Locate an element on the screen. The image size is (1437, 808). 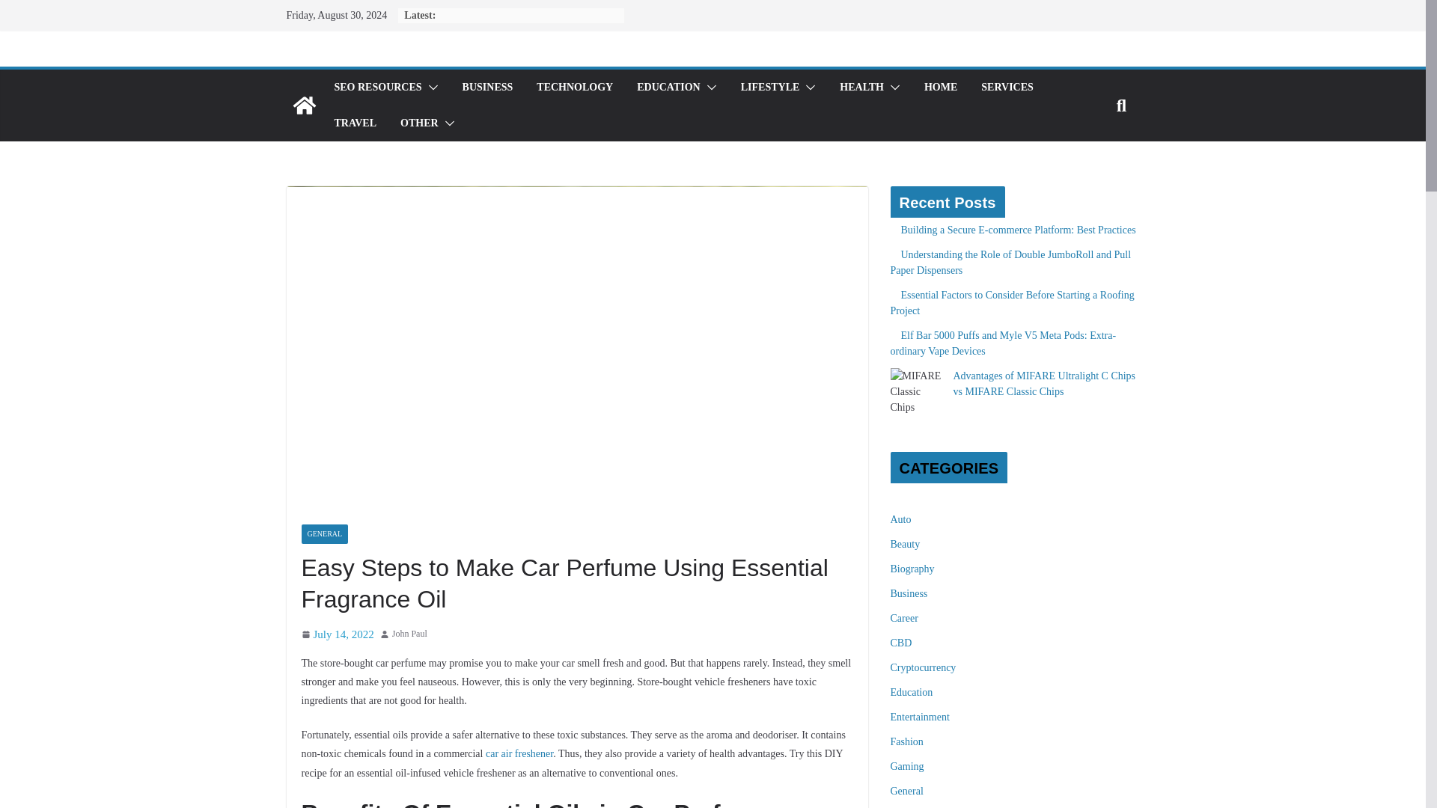
OTHER is located at coordinates (419, 123).